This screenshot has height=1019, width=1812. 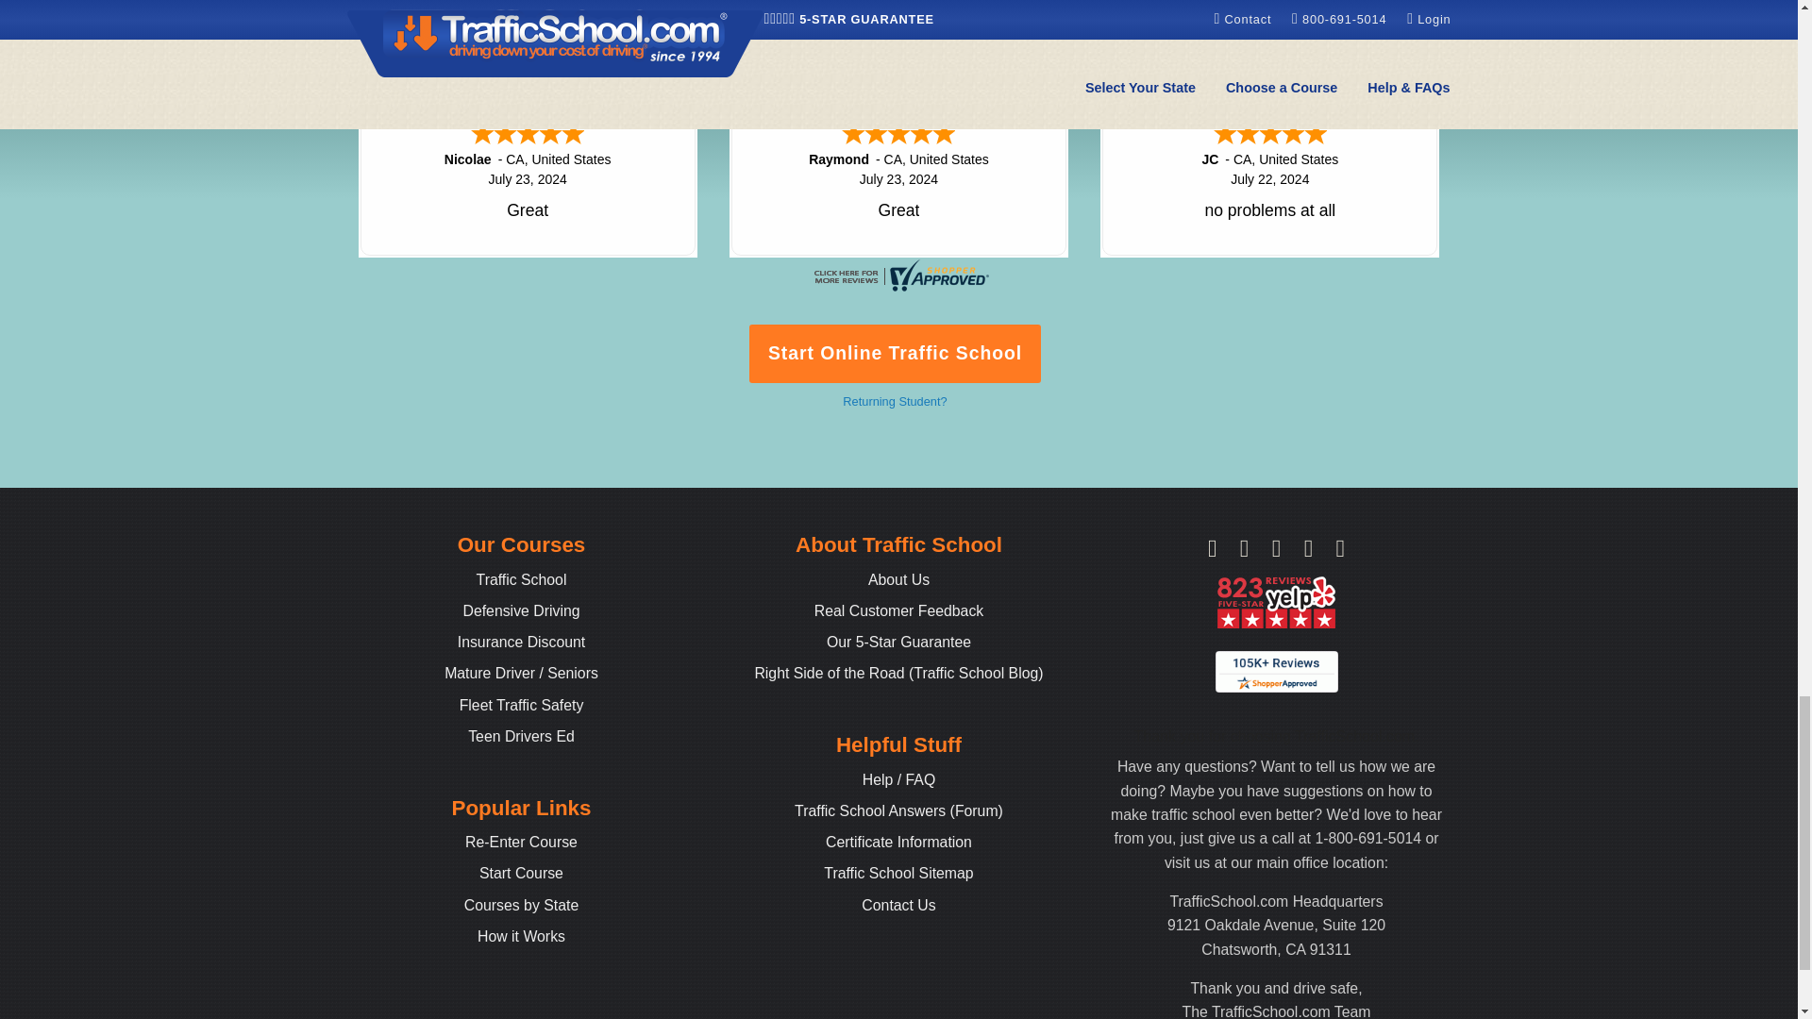 What do you see at coordinates (521, 705) in the screenshot?
I see `Fleet Safety Online` at bounding box center [521, 705].